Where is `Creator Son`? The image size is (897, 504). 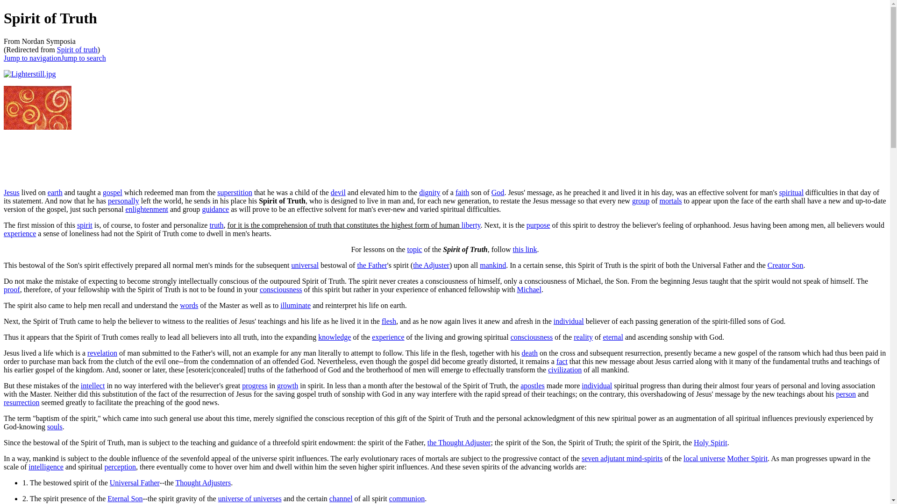 Creator Son is located at coordinates (786, 265).